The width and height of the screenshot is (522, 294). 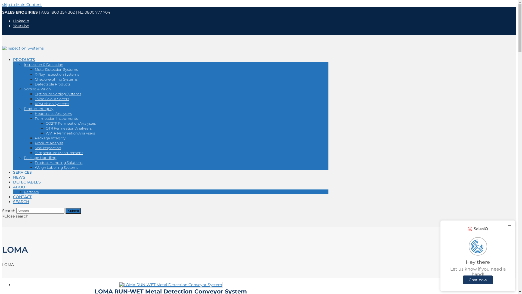 I want to click on SEARCH, so click(x=21, y=202).